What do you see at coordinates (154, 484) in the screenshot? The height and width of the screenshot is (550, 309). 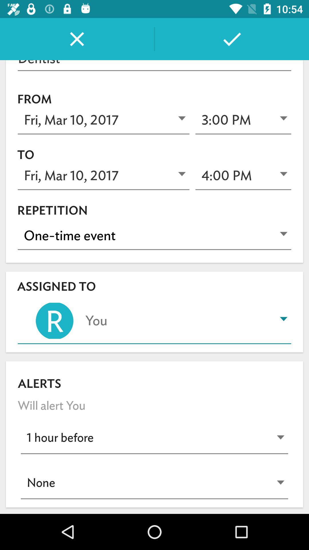 I see `select the last dropdown` at bounding box center [154, 484].